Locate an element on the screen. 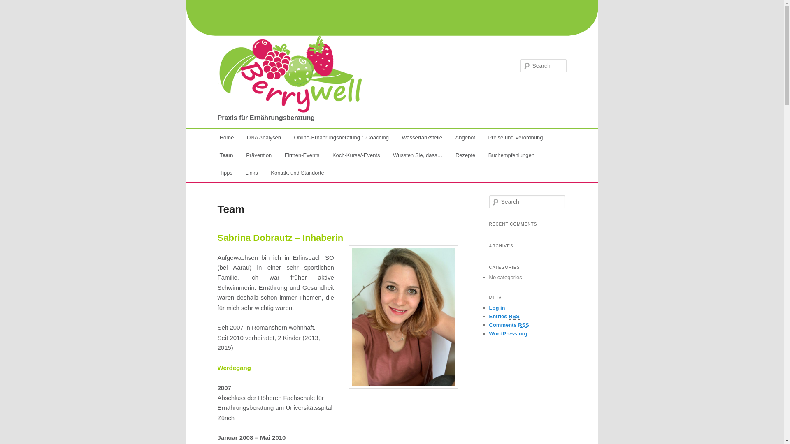  Rezepte is located at coordinates (465, 155).